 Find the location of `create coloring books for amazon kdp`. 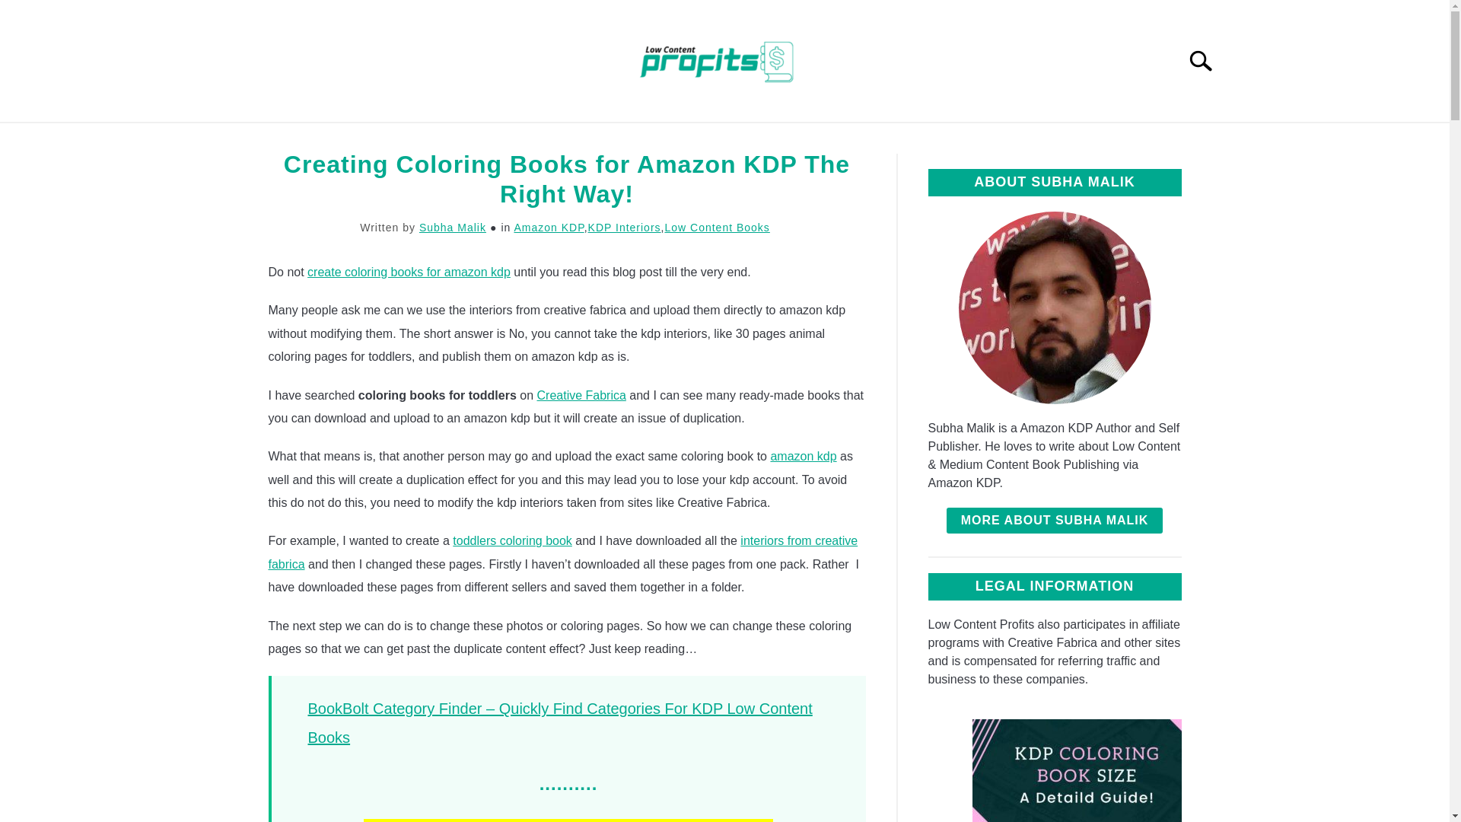

create coloring books for amazon kdp is located at coordinates (408, 272).